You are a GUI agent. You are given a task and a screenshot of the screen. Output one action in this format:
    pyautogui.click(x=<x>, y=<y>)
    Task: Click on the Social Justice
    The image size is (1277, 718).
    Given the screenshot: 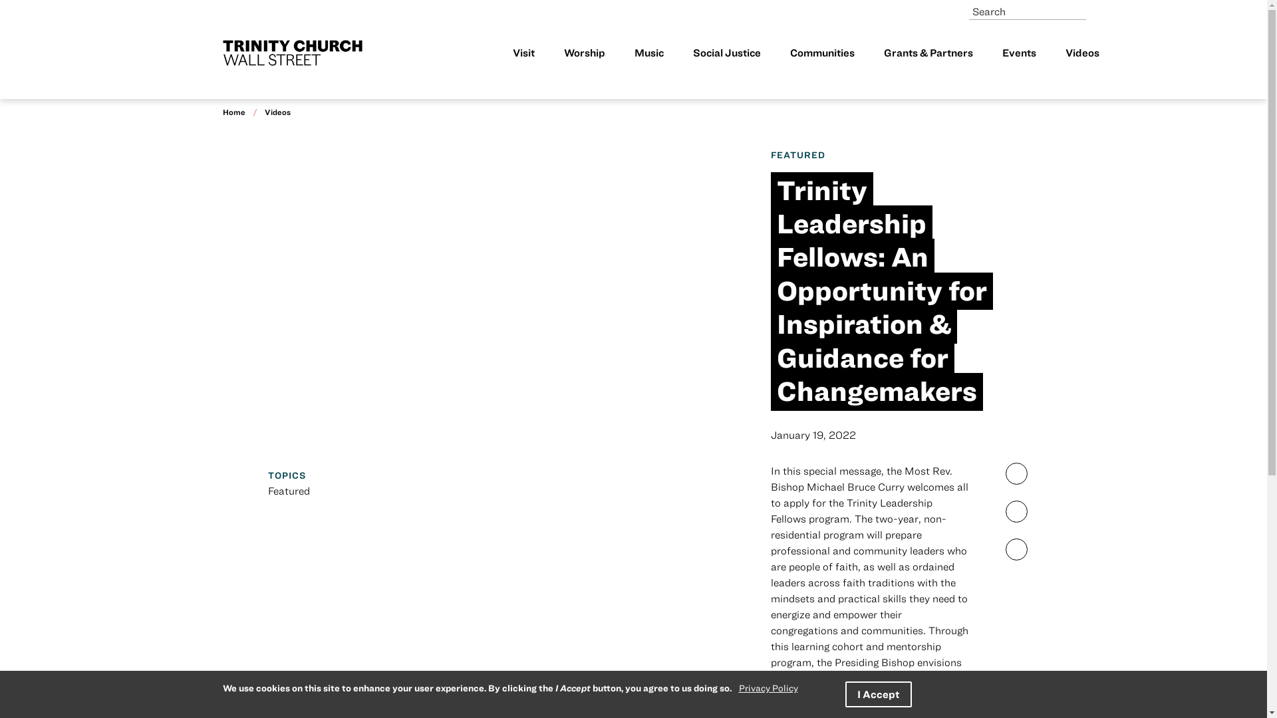 What is the action you would take?
    pyautogui.click(x=727, y=53)
    